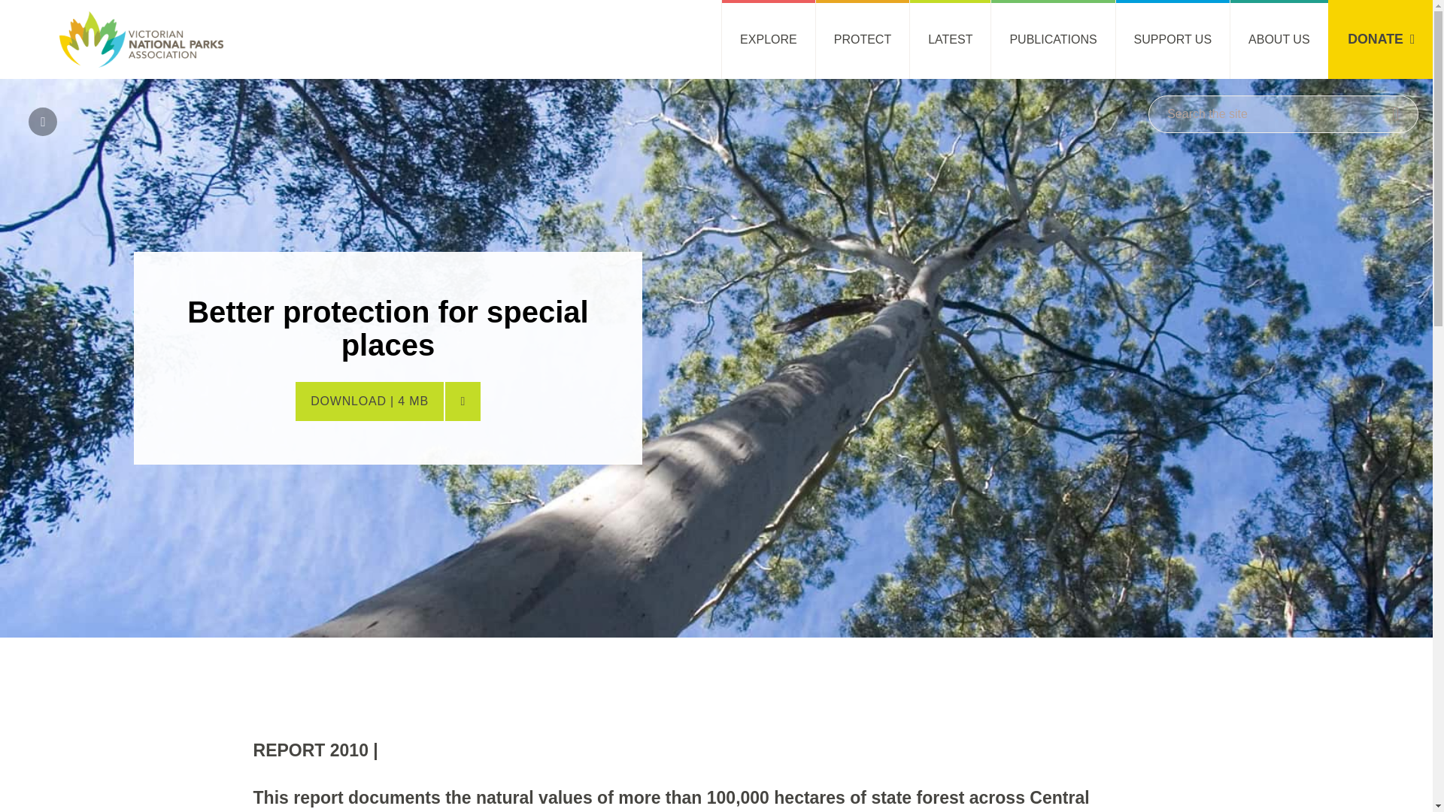 This screenshot has width=1444, height=812. What do you see at coordinates (950, 39) in the screenshot?
I see `LATEST` at bounding box center [950, 39].